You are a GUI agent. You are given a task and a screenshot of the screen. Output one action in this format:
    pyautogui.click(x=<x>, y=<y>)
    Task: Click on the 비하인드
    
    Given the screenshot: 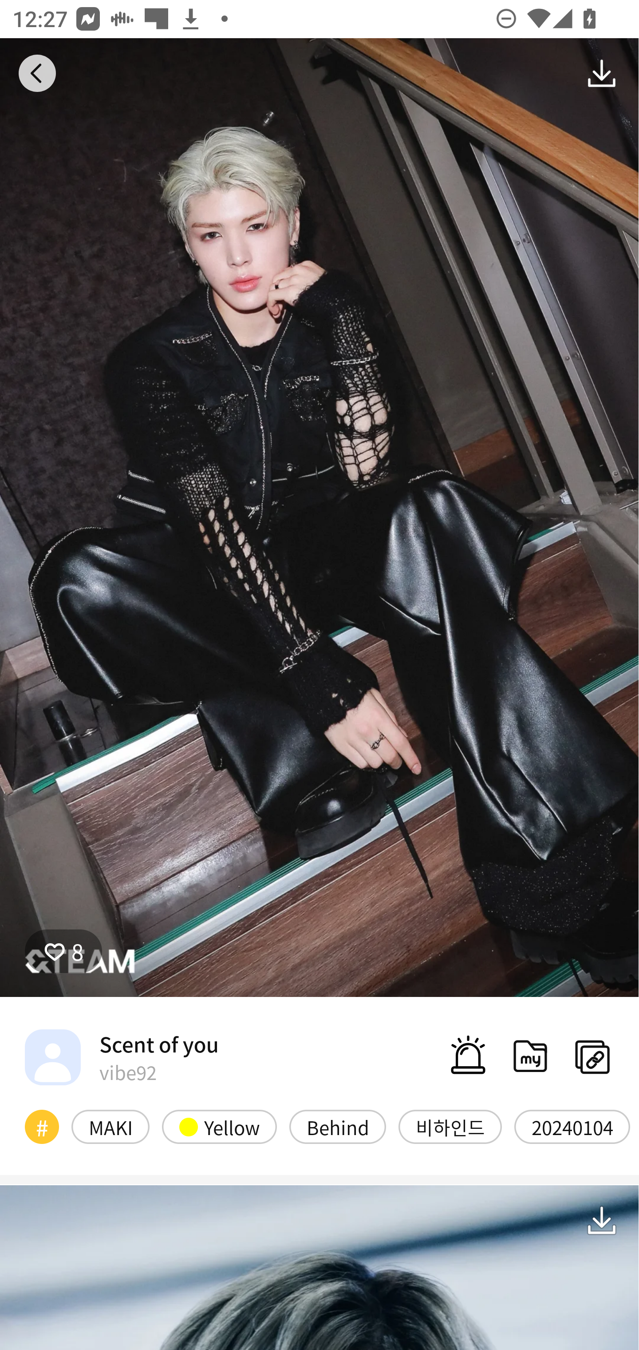 What is the action you would take?
    pyautogui.click(x=450, y=1126)
    